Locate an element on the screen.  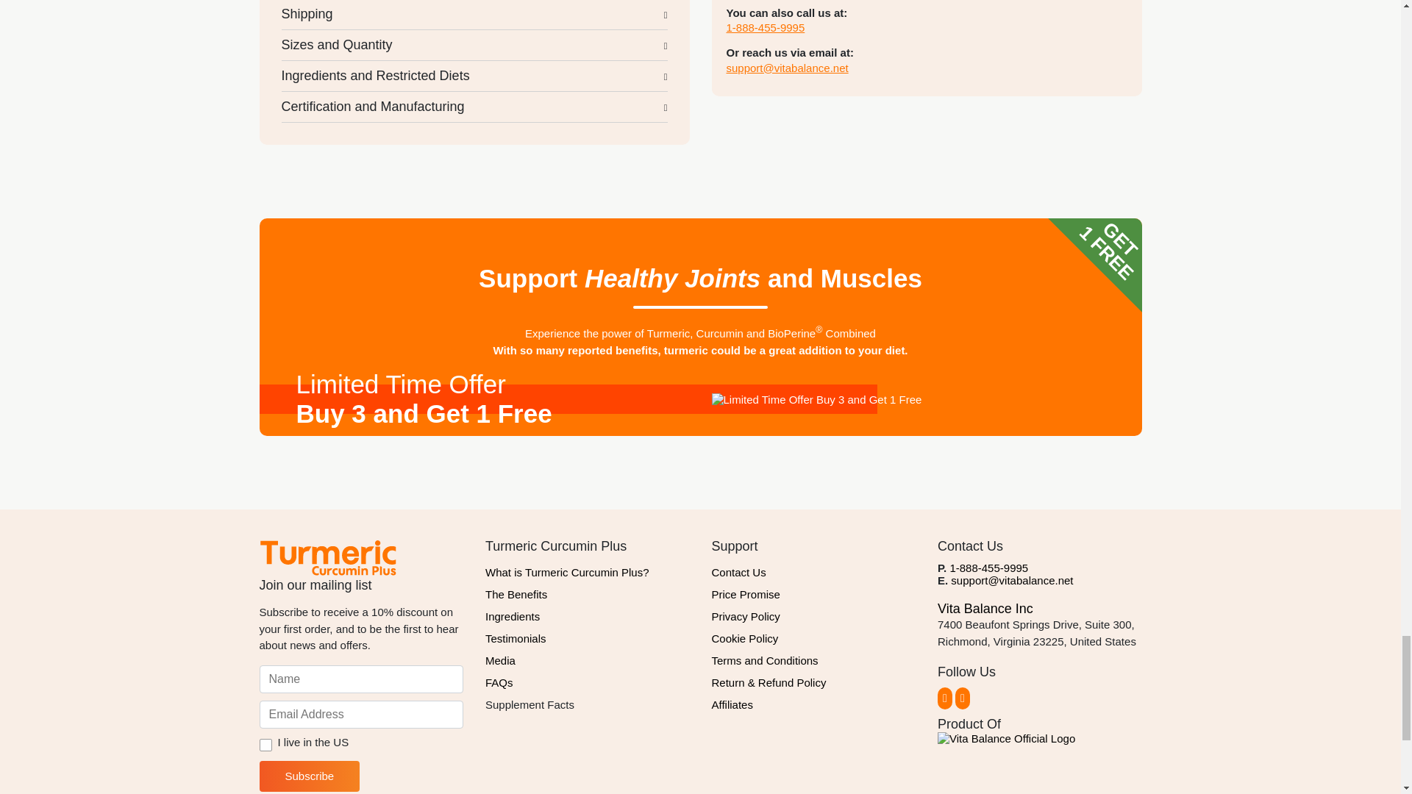
Vita Balance Official Logo is located at coordinates (1006, 738).